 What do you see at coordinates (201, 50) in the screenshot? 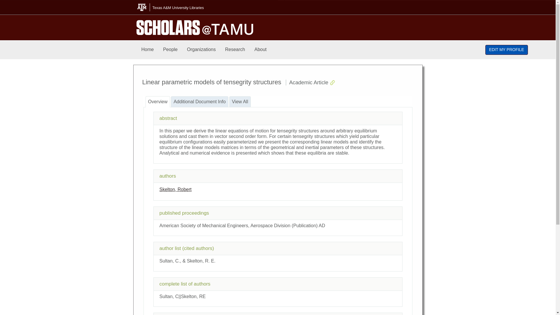
I see `Organizations menu item` at bounding box center [201, 50].